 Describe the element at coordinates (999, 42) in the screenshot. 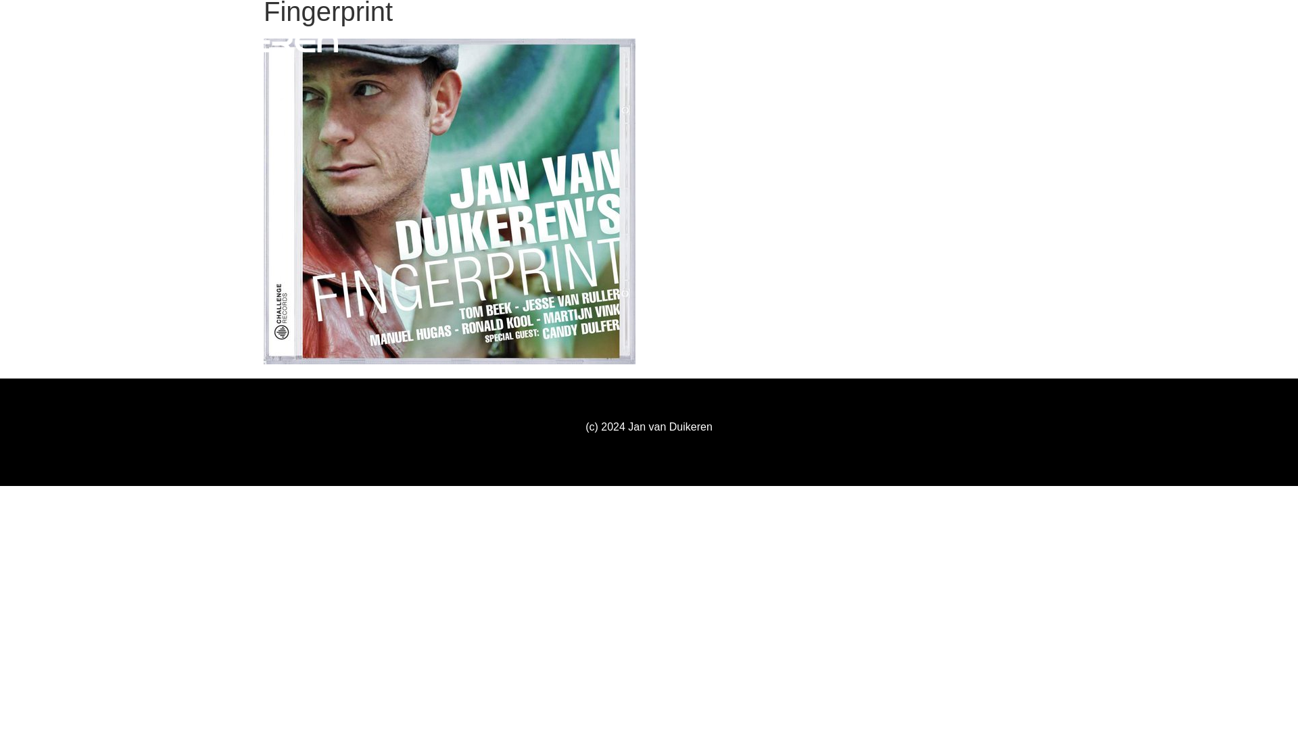

I see `BIO` at that location.